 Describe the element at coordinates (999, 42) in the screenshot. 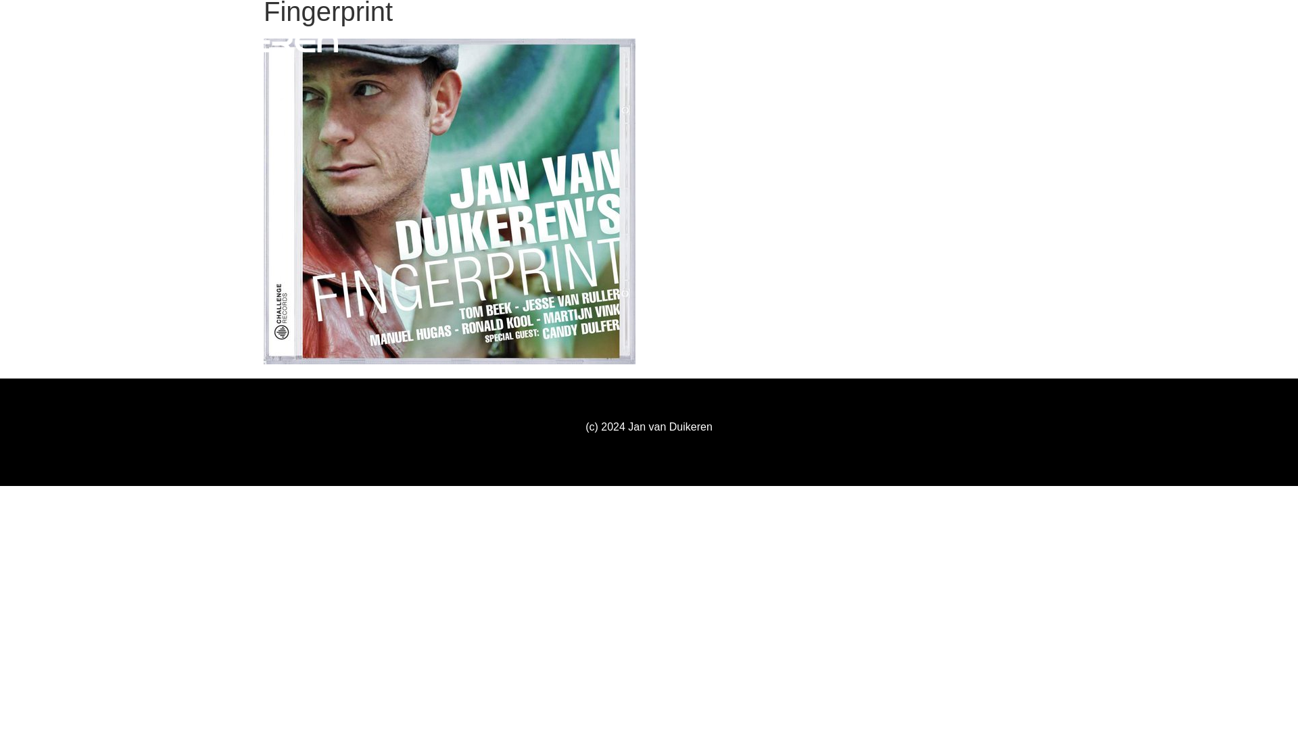

I see `BIO` at that location.